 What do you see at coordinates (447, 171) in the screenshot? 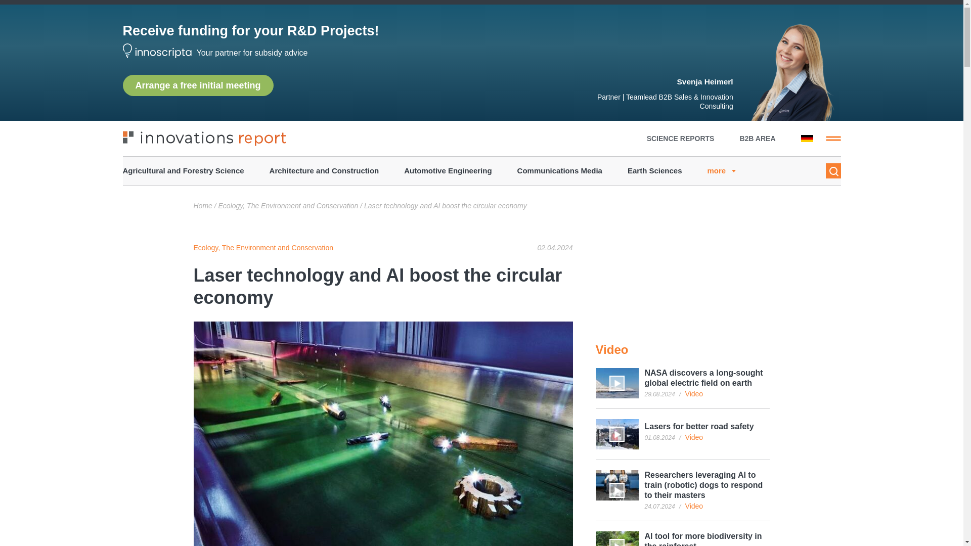
I see `Automotive Engineering` at bounding box center [447, 171].